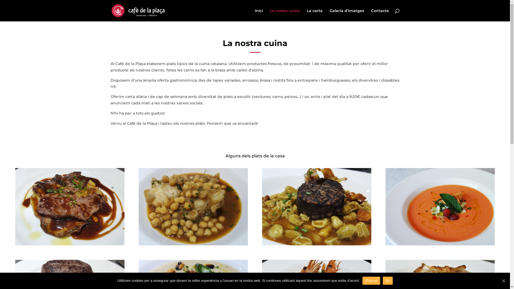  I want to click on La carta, so click(315, 15).